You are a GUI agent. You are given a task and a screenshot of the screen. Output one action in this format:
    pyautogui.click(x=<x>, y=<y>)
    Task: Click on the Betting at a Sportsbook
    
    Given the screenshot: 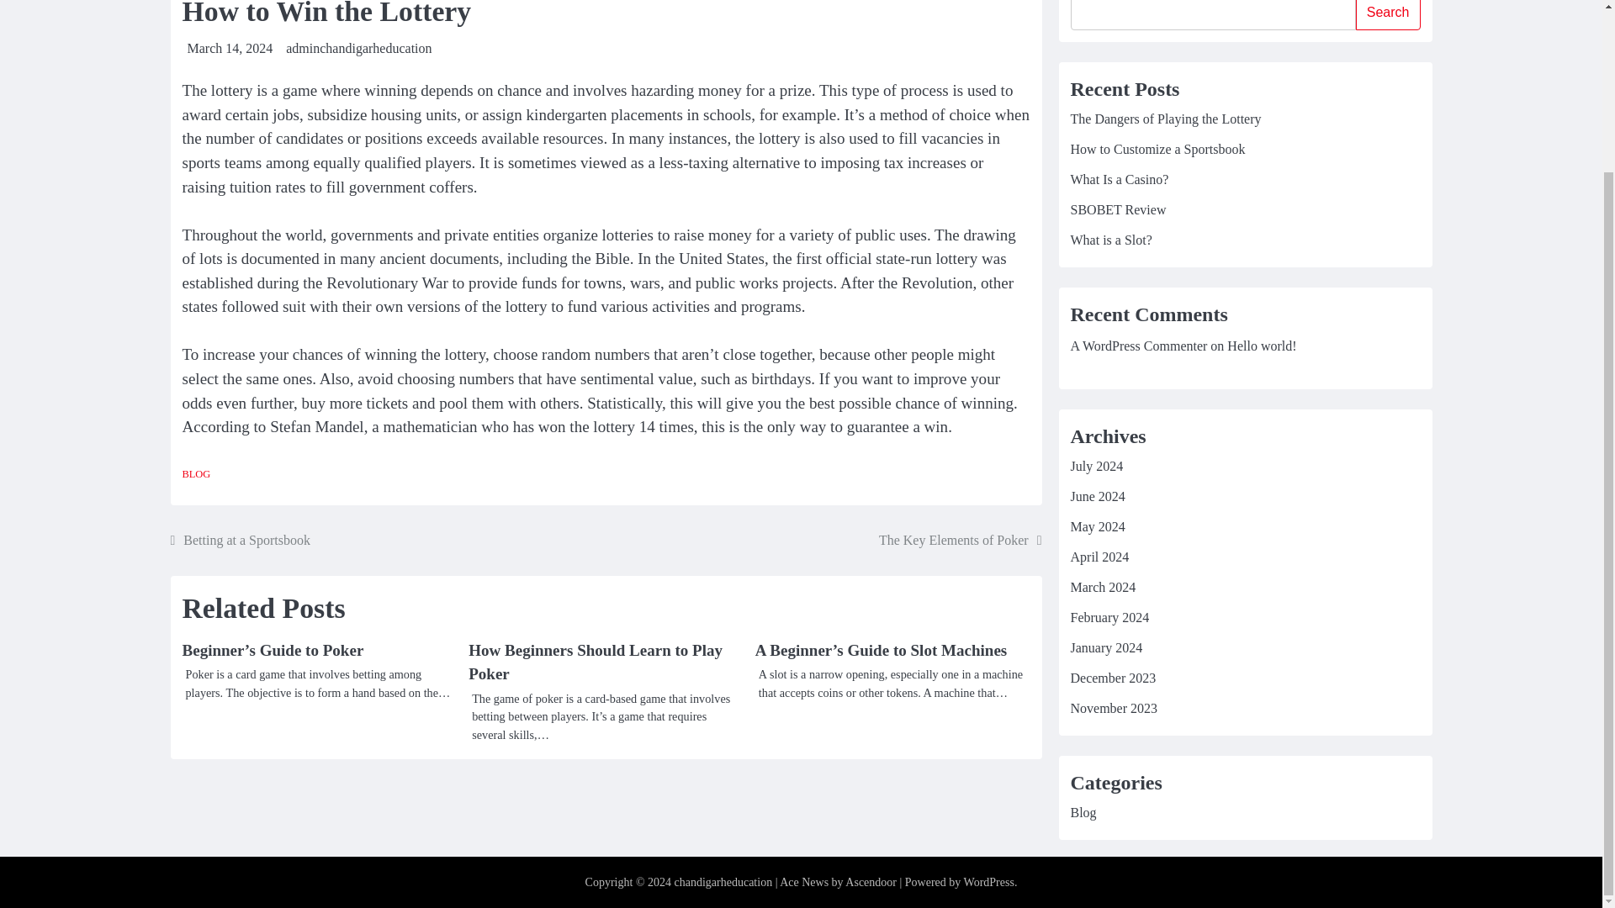 What is the action you would take?
    pyautogui.click(x=239, y=540)
    